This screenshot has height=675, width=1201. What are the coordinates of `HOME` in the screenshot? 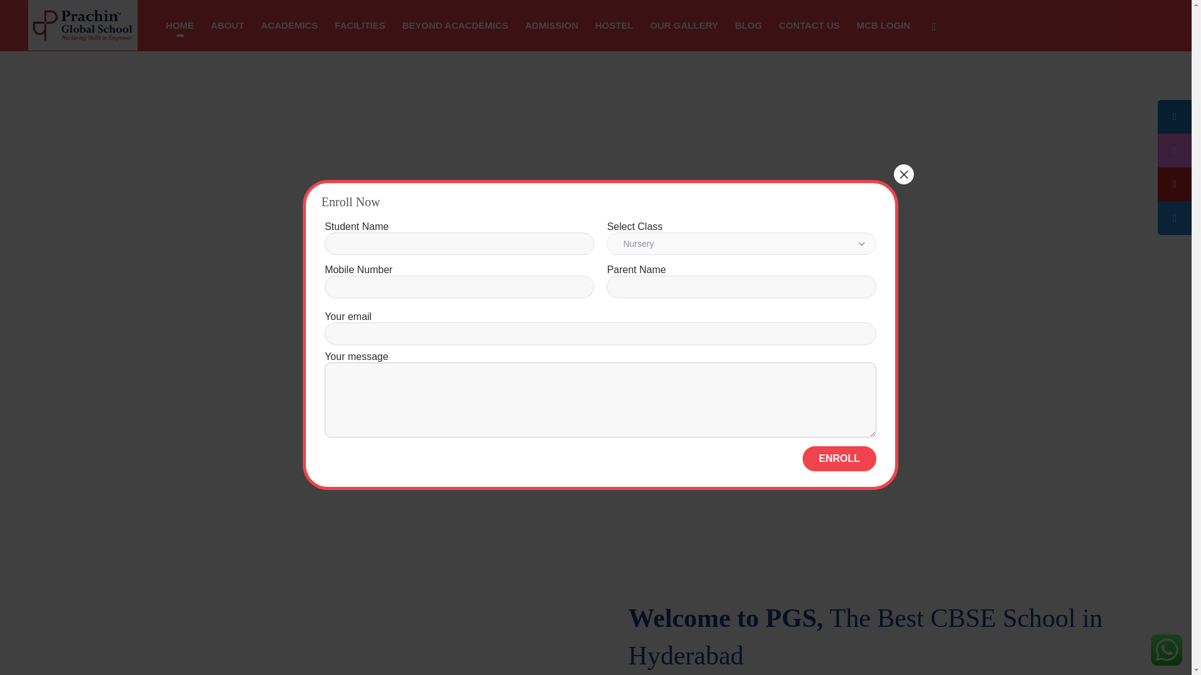 It's located at (179, 25).